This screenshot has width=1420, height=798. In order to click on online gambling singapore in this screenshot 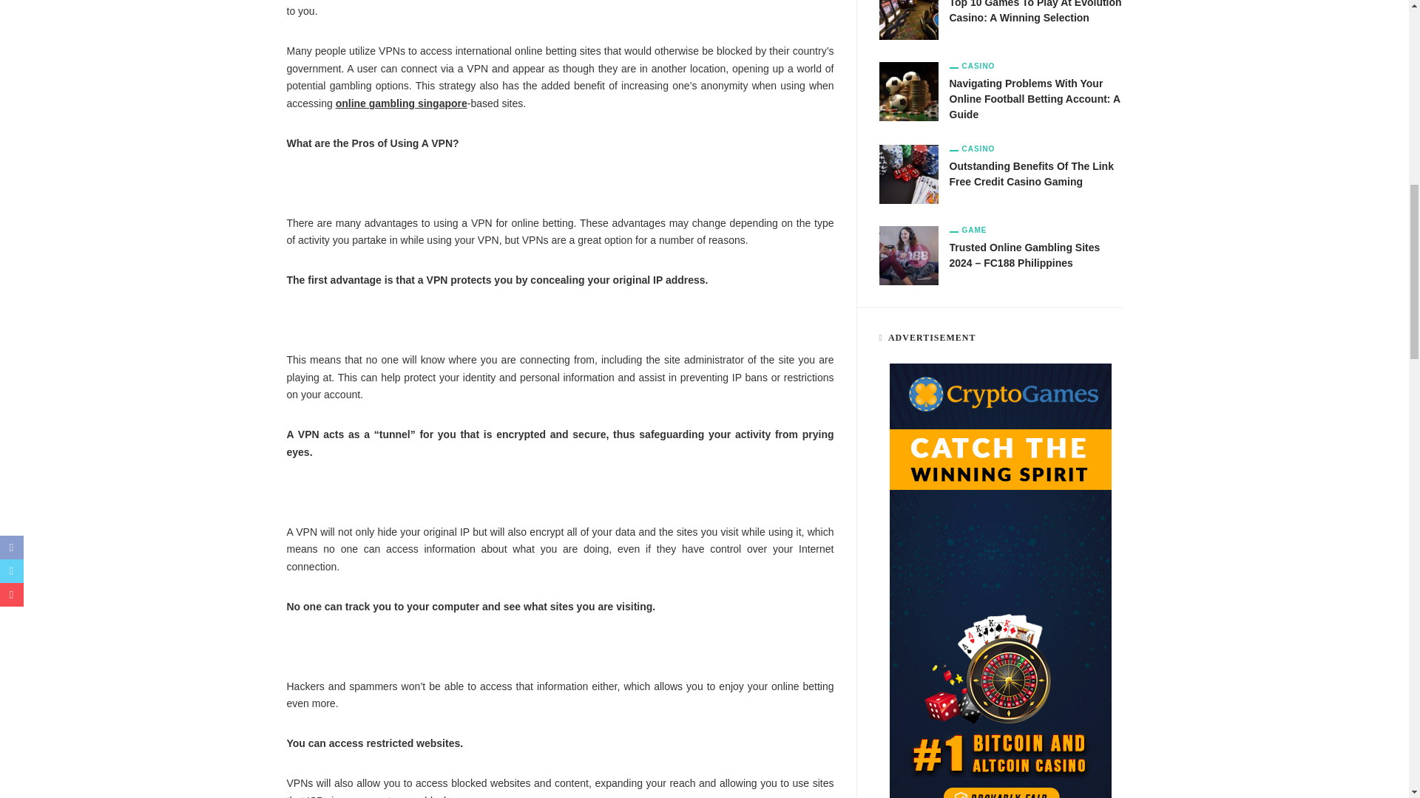, I will do `click(401, 103)`.